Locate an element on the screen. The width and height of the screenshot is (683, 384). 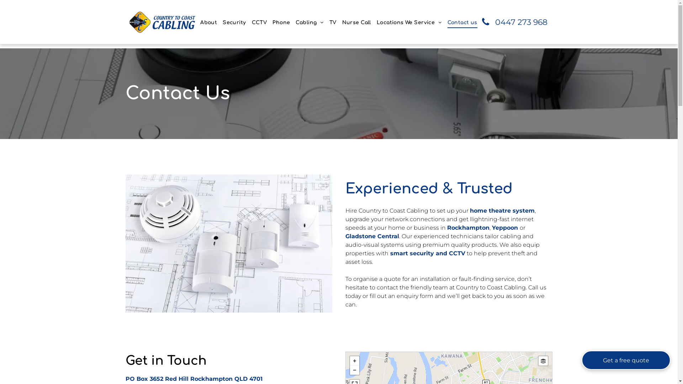
TV is located at coordinates (333, 23).